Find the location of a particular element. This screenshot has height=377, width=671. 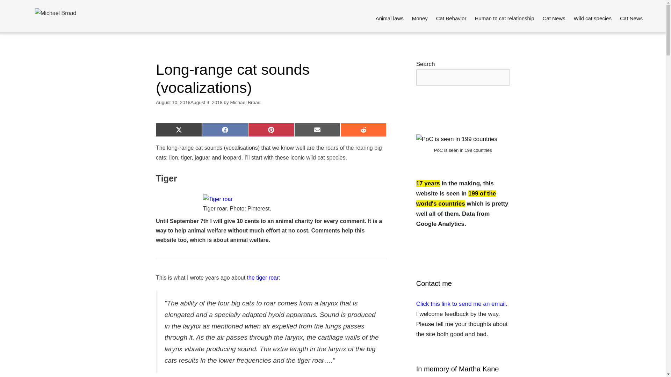

View all posts by Michael Broad is located at coordinates (245, 103).